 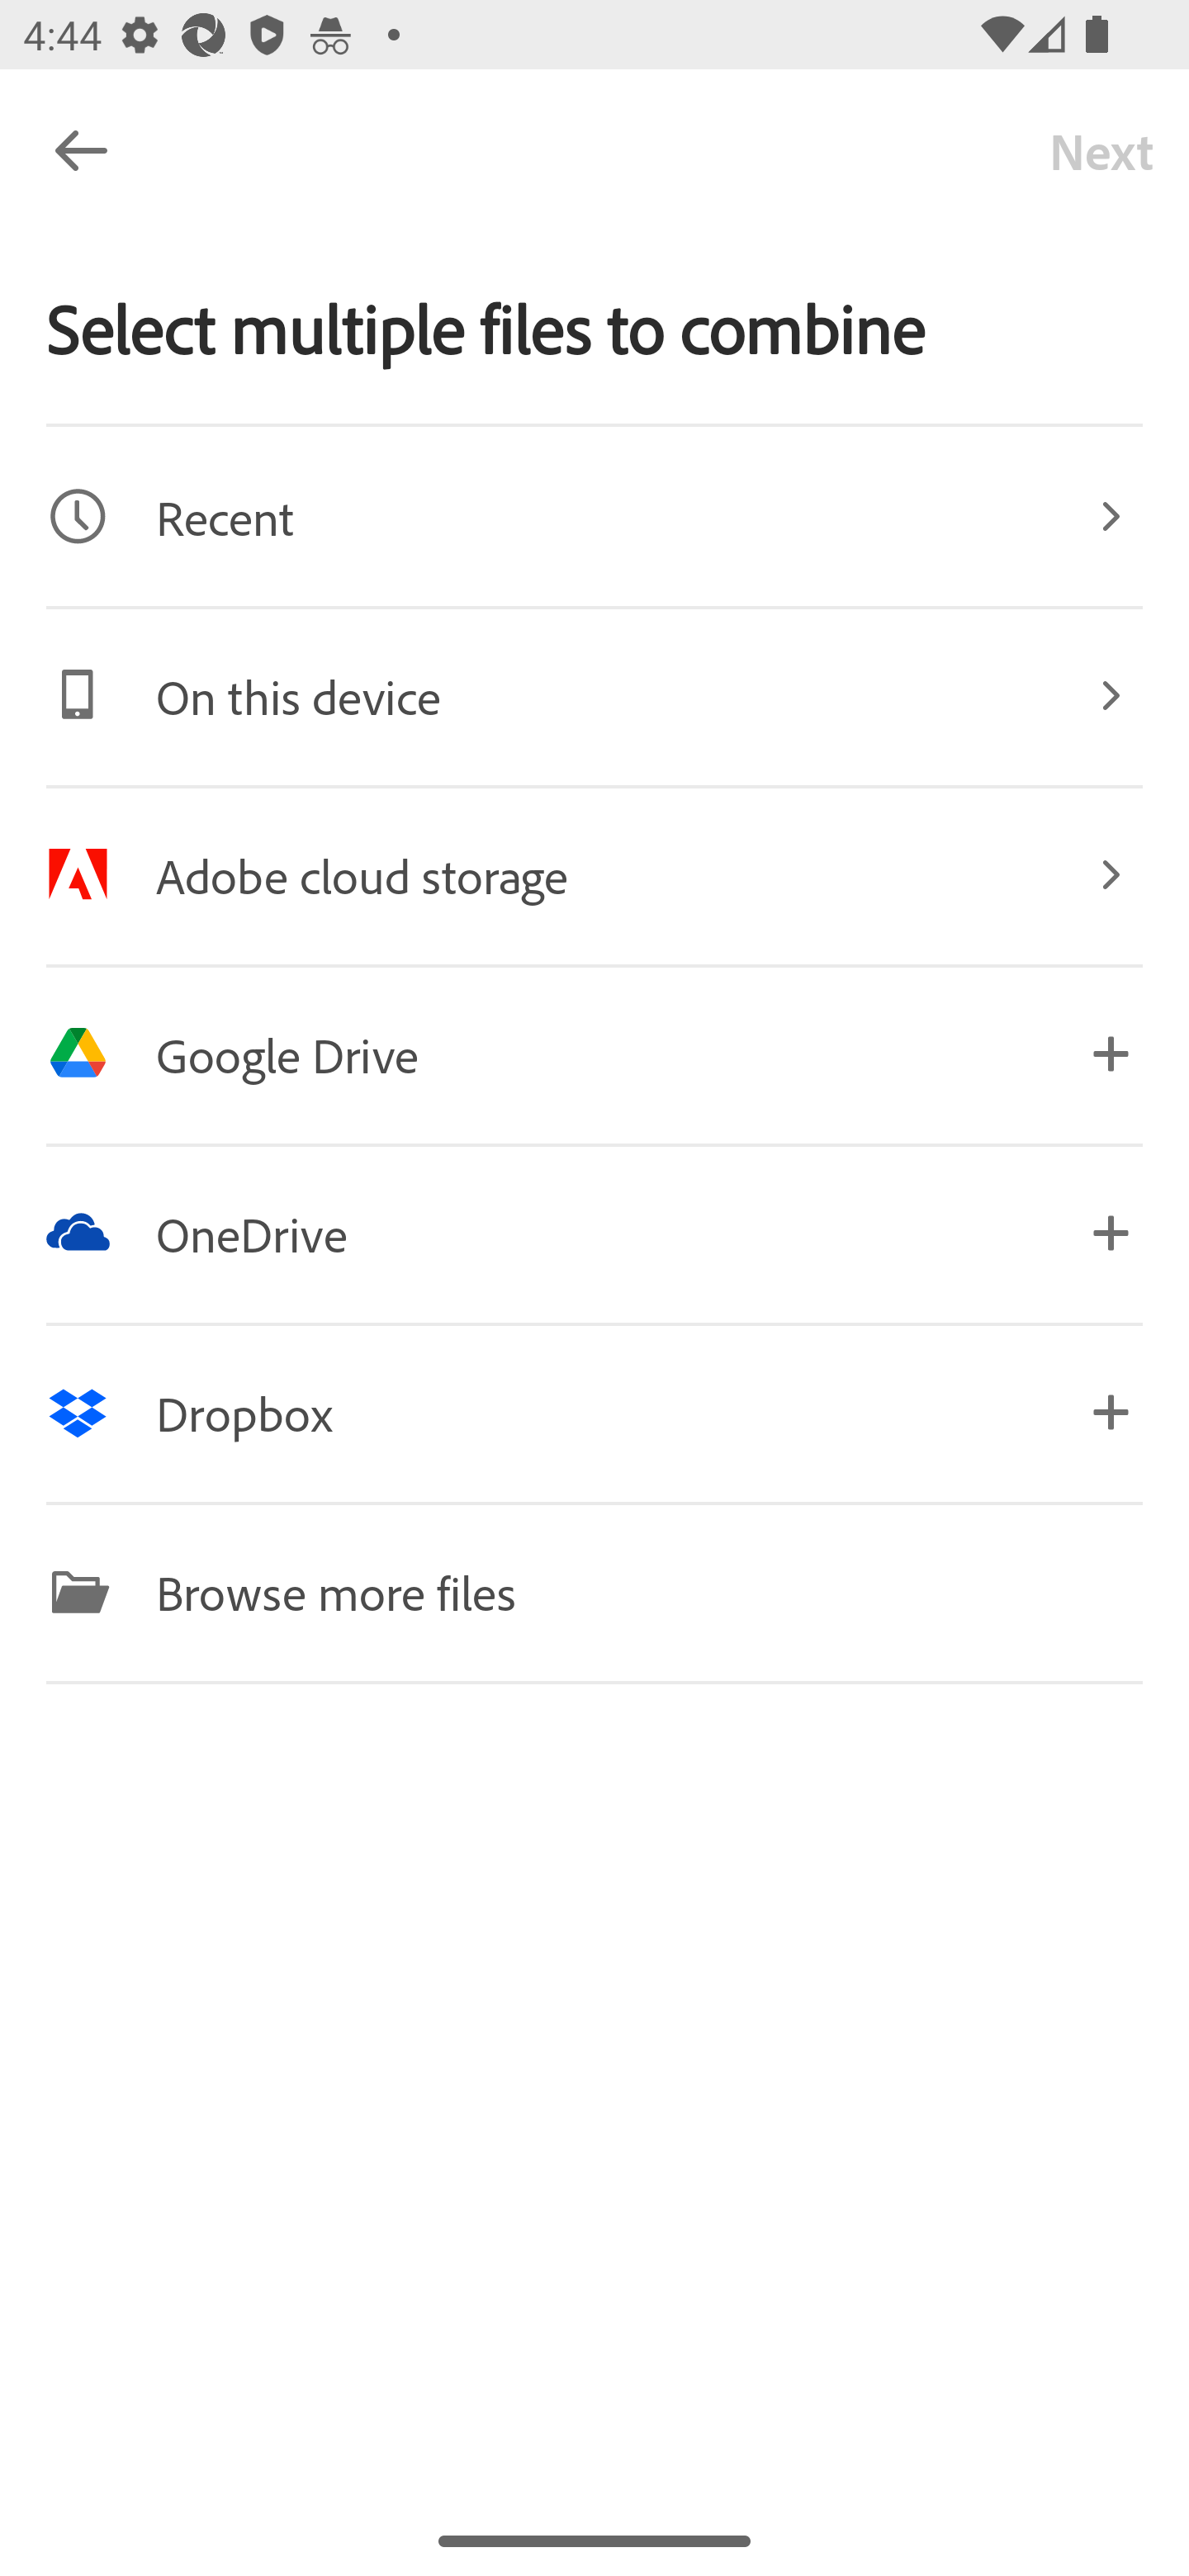 I want to click on Image Recent, so click(x=594, y=516).